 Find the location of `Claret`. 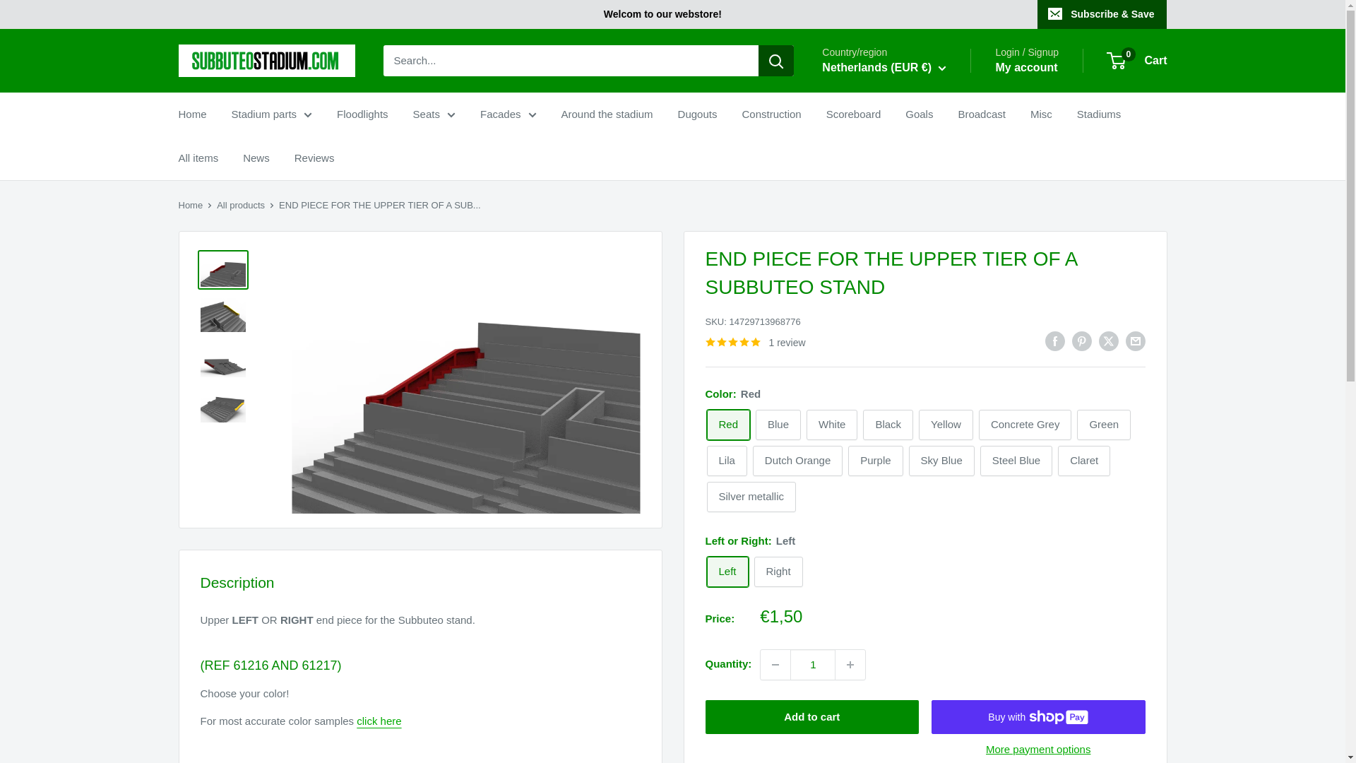

Claret is located at coordinates (1083, 461).